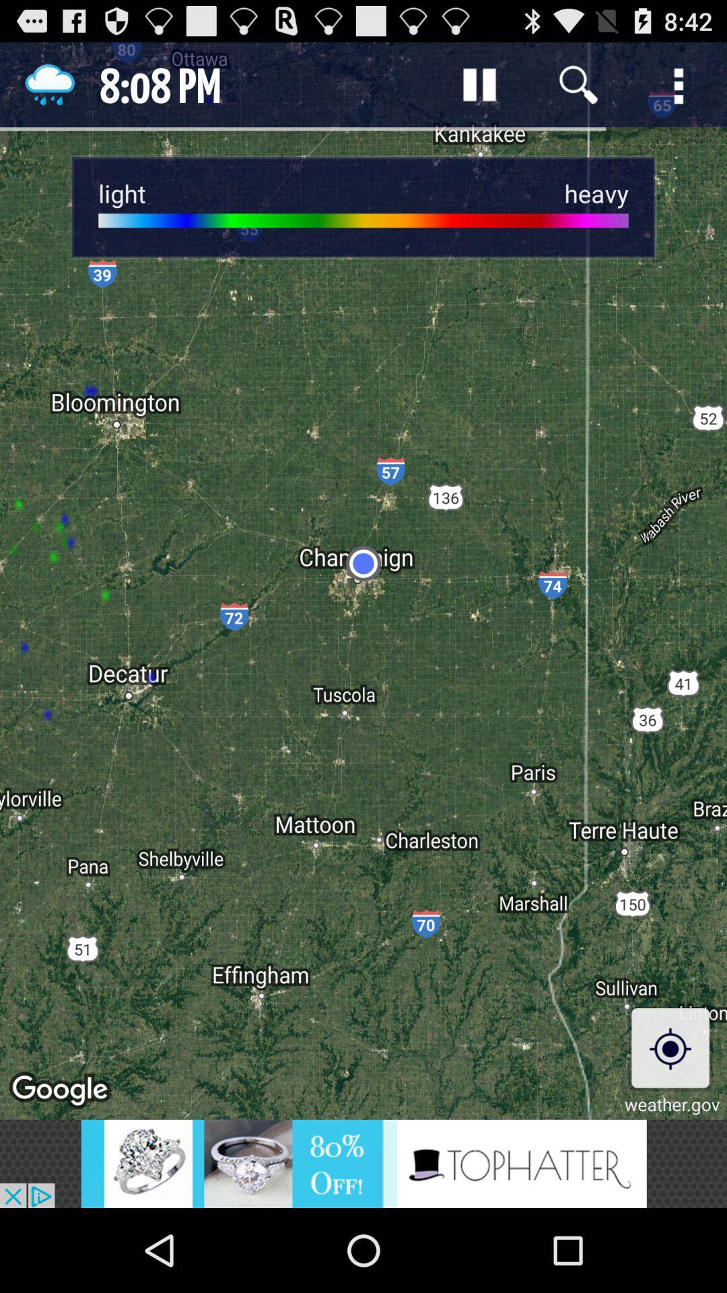 The width and height of the screenshot is (727, 1293). I want to click on click advertisement, so click(363, 1164).